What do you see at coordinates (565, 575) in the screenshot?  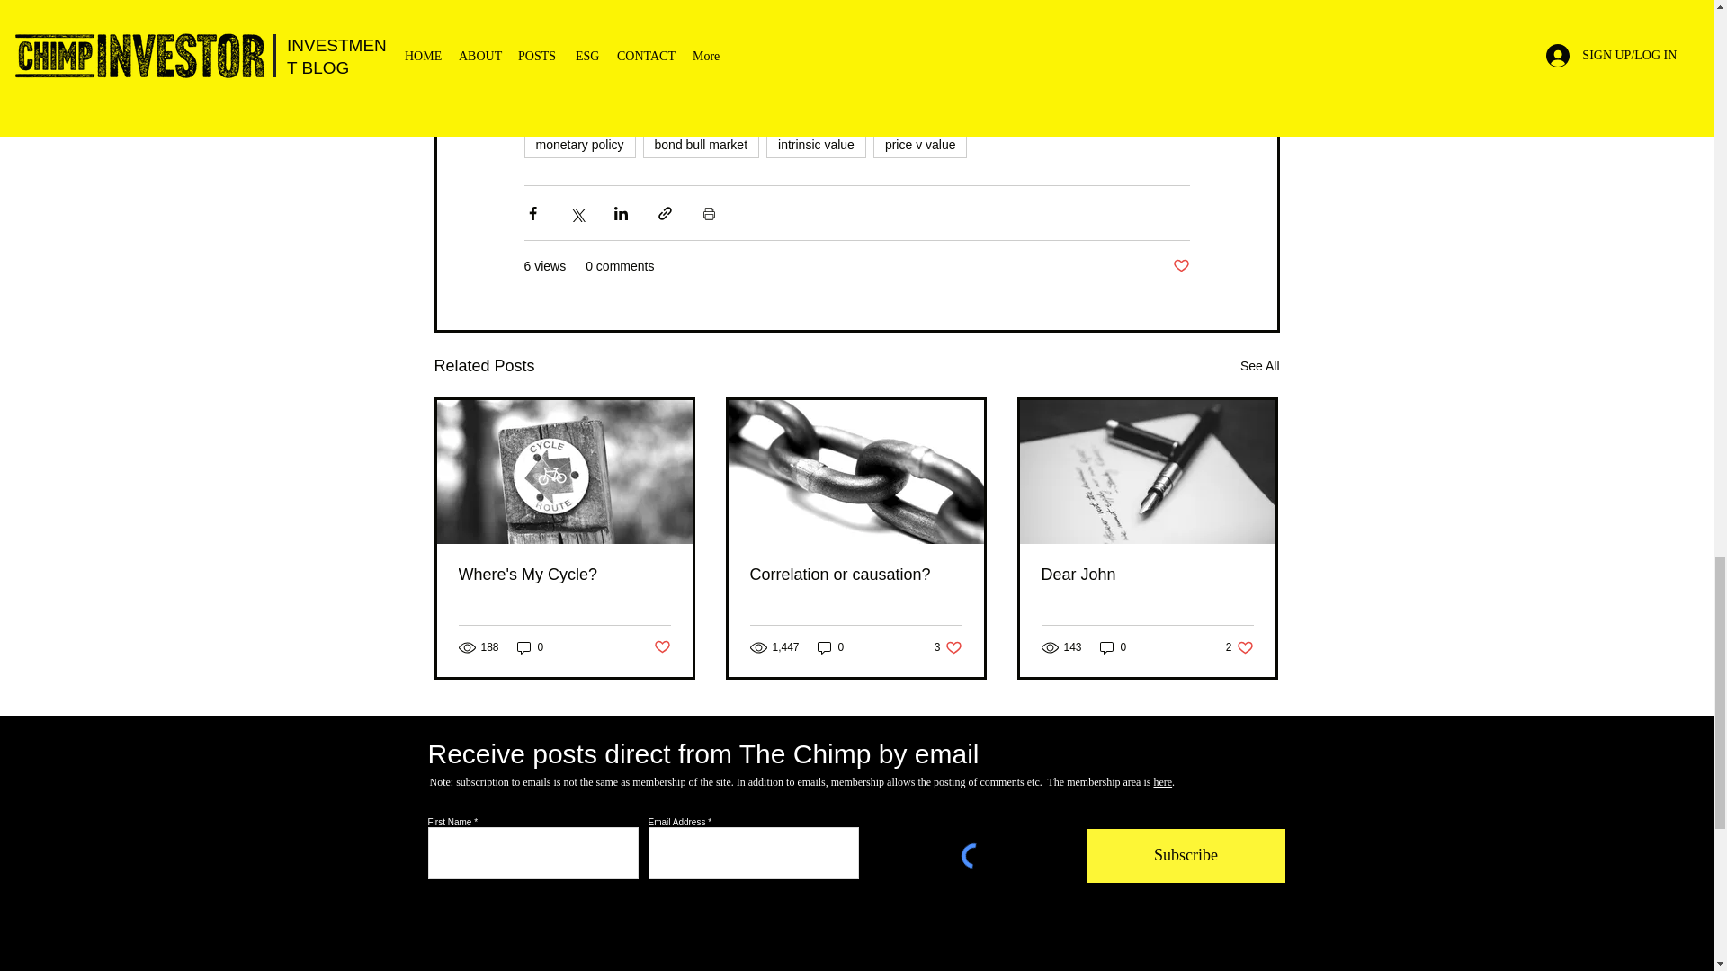 I see `Where's My Cycle?` at bounding box center [565, 575].